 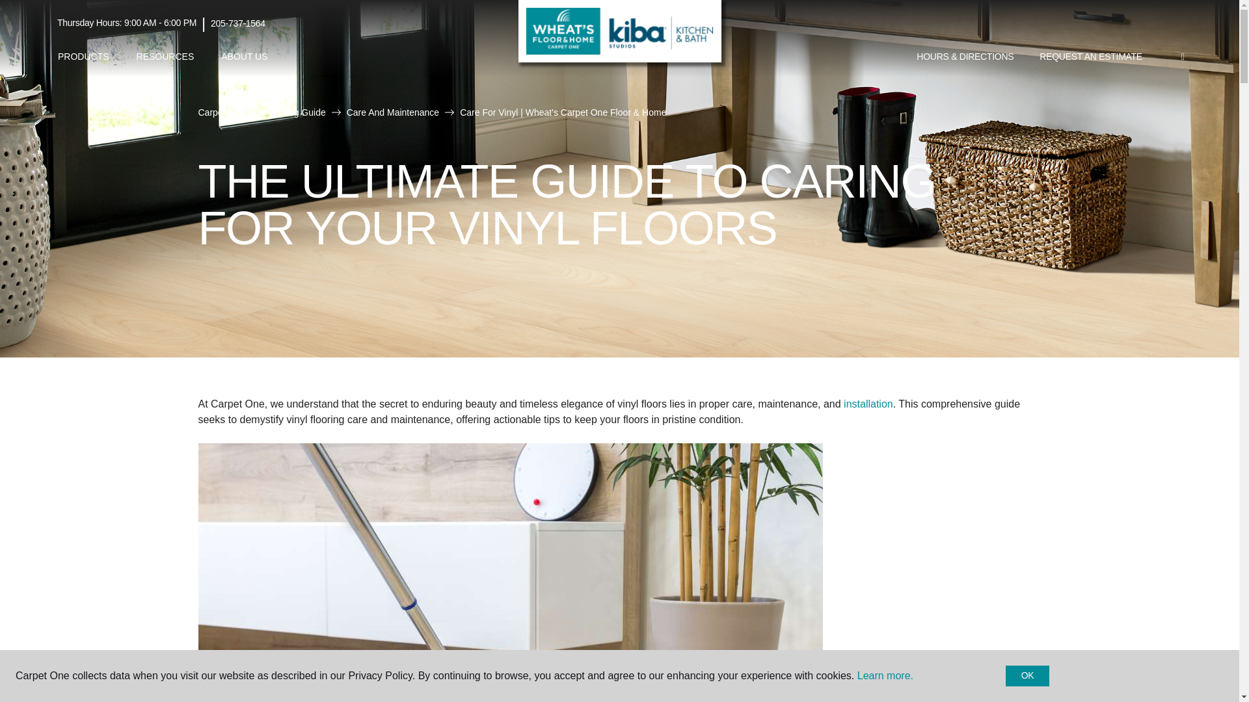 What do you see at coordinates (165, 57) in the screenshot?
I see `RESOURCES` at bounding box center [165, 57].